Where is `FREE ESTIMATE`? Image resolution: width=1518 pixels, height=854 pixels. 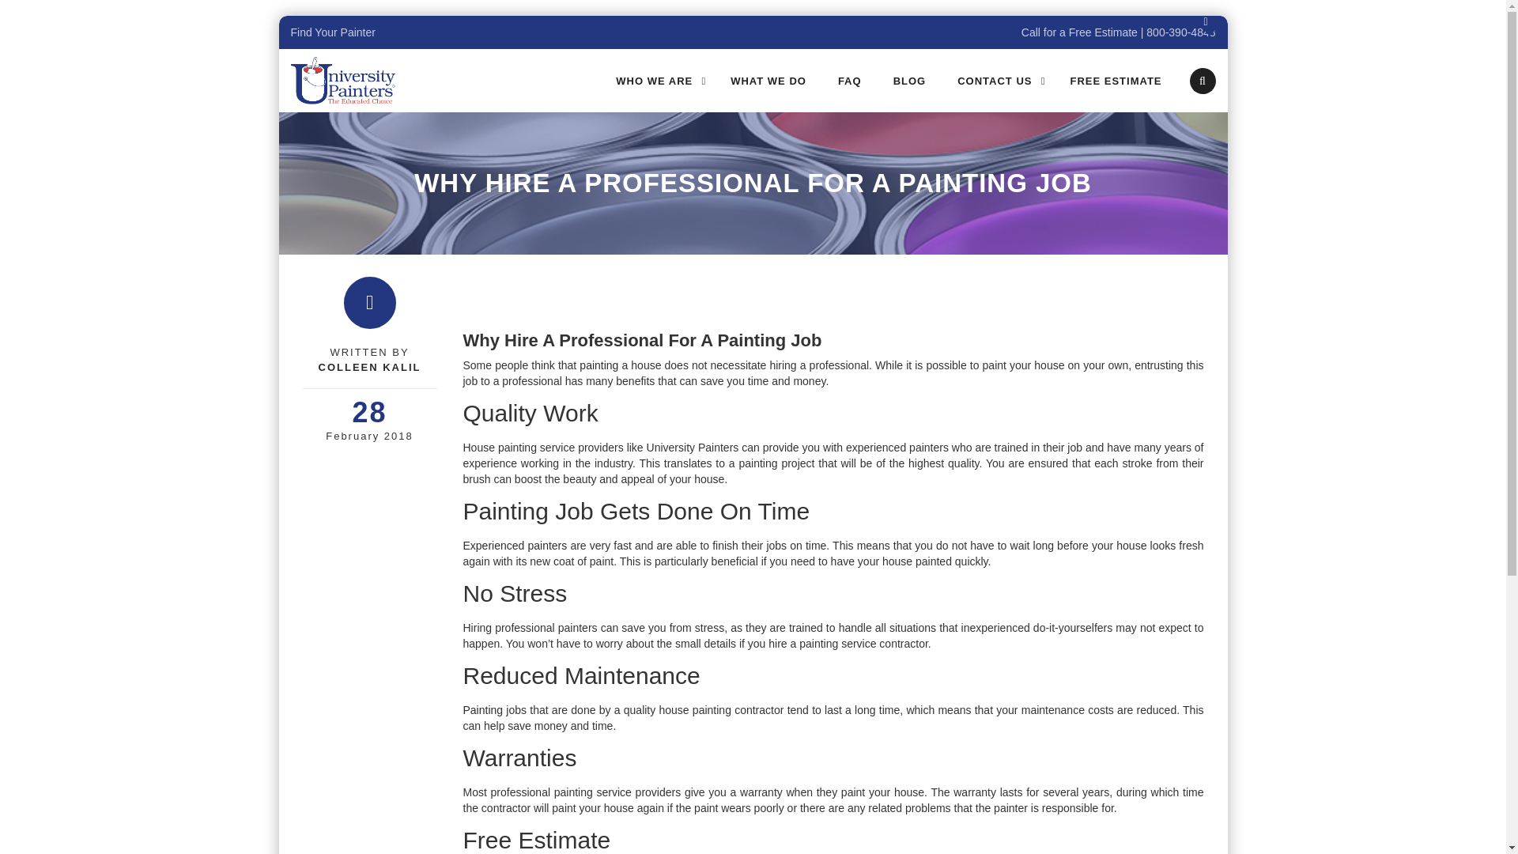 FREE ESTIMATE is located at coordinates (1115, 81).